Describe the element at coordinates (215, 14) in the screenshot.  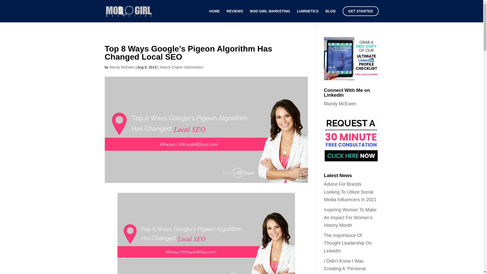
I see `HOME` at that location.